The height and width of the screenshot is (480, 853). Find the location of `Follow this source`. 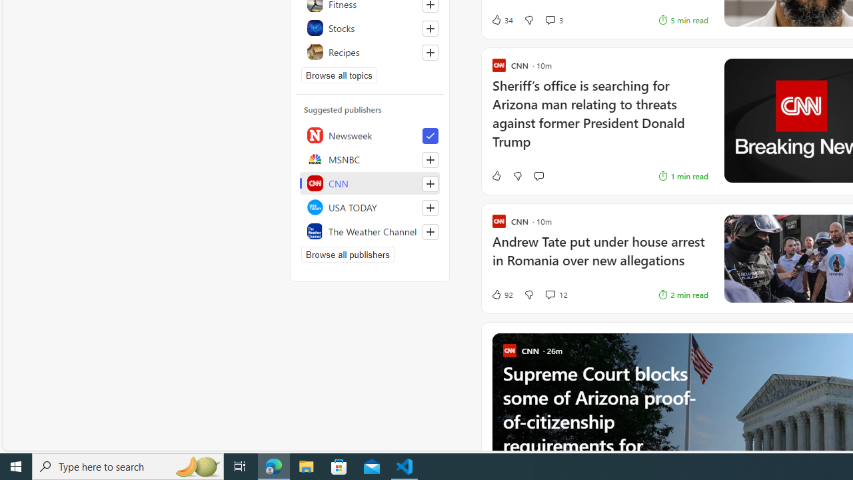

Follow this source is located at coordinates (430, 232).